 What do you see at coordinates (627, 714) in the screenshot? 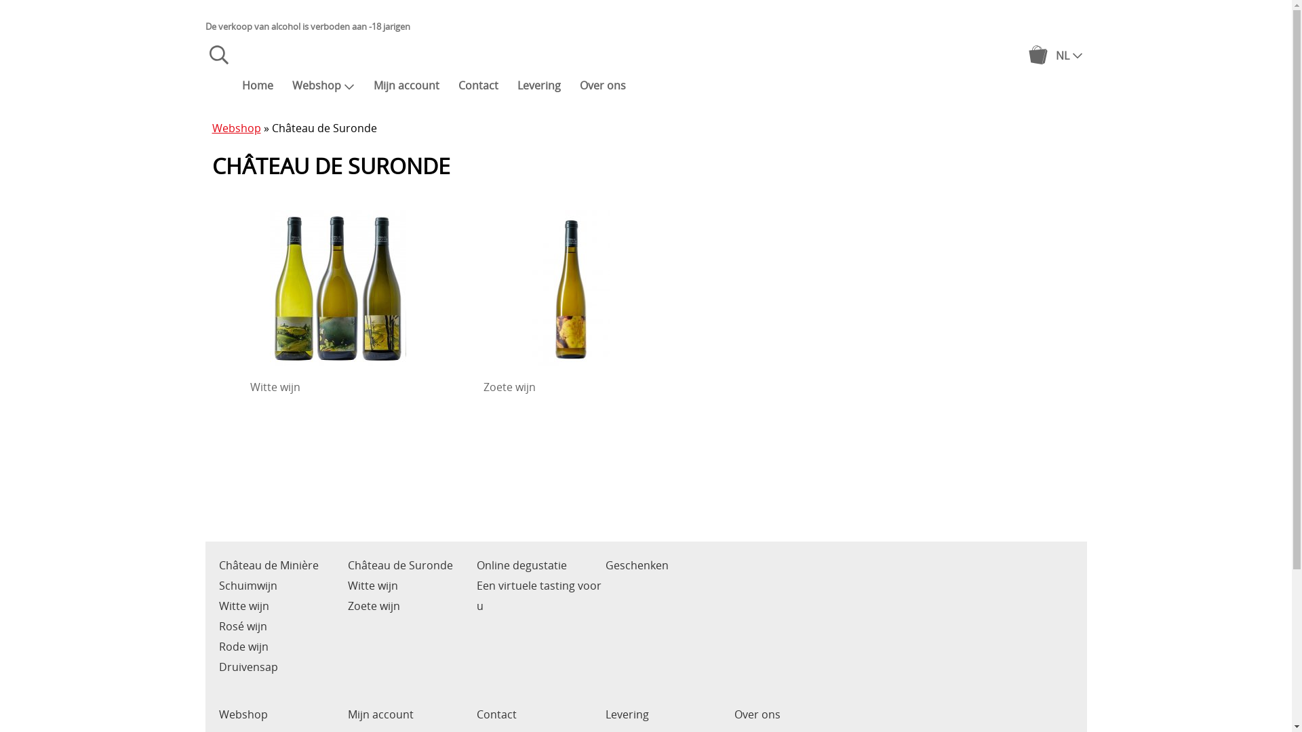
I see `Levering` at bounding box center [627, 714].